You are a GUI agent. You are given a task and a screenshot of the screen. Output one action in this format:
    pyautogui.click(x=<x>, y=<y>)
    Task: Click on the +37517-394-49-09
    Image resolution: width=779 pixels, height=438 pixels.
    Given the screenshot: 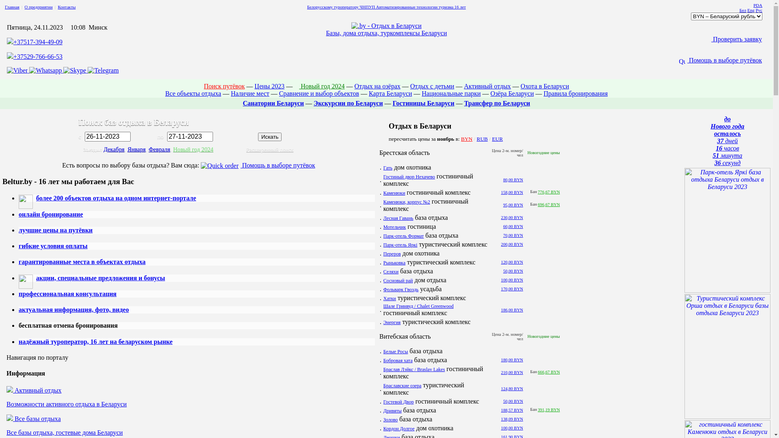 What is the action you would take?
    pyautogui.click(x=38, y=42)
    